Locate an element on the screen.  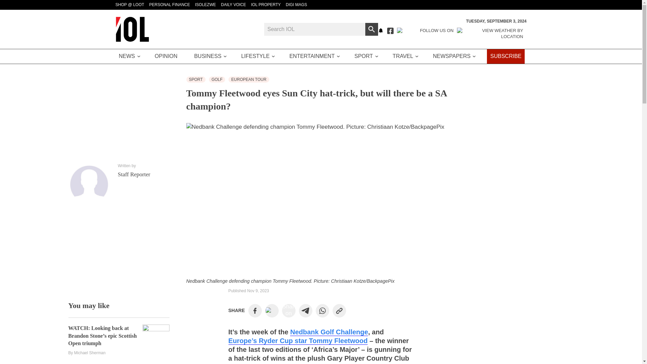
Share on Telegram is located at coordinates (305, 310).